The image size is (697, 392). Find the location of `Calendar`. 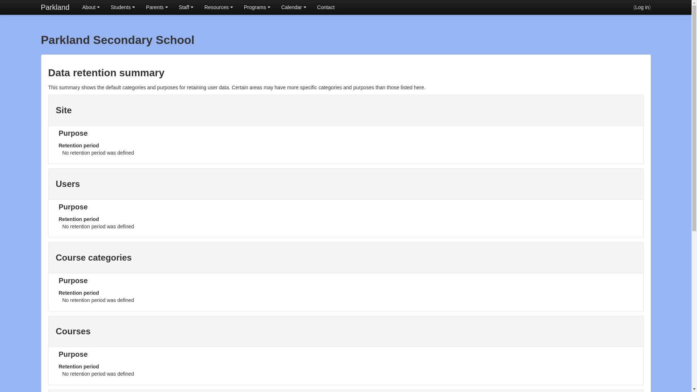

Calendar is located at coordinates (294, 7).